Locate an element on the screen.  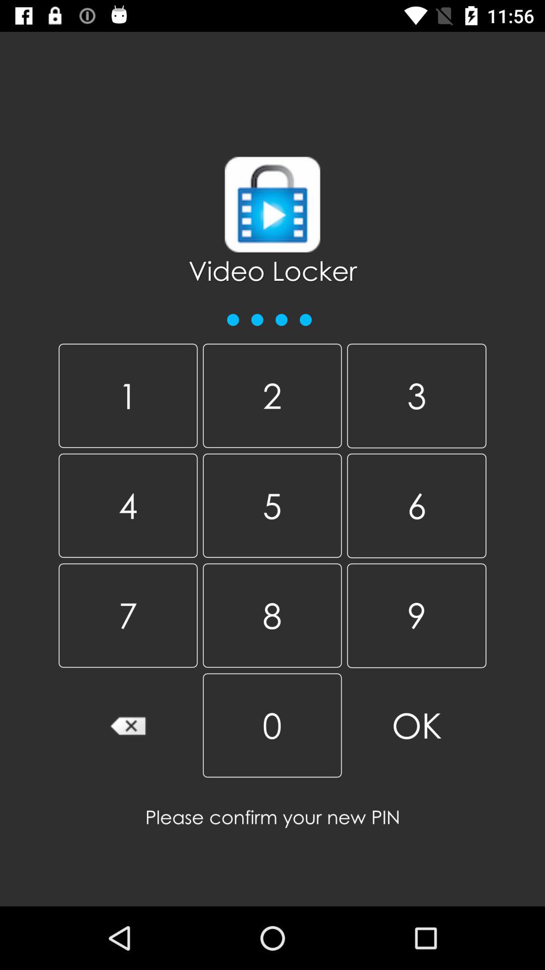
select item at the bottom left corner is located at coordinates (128, 725).